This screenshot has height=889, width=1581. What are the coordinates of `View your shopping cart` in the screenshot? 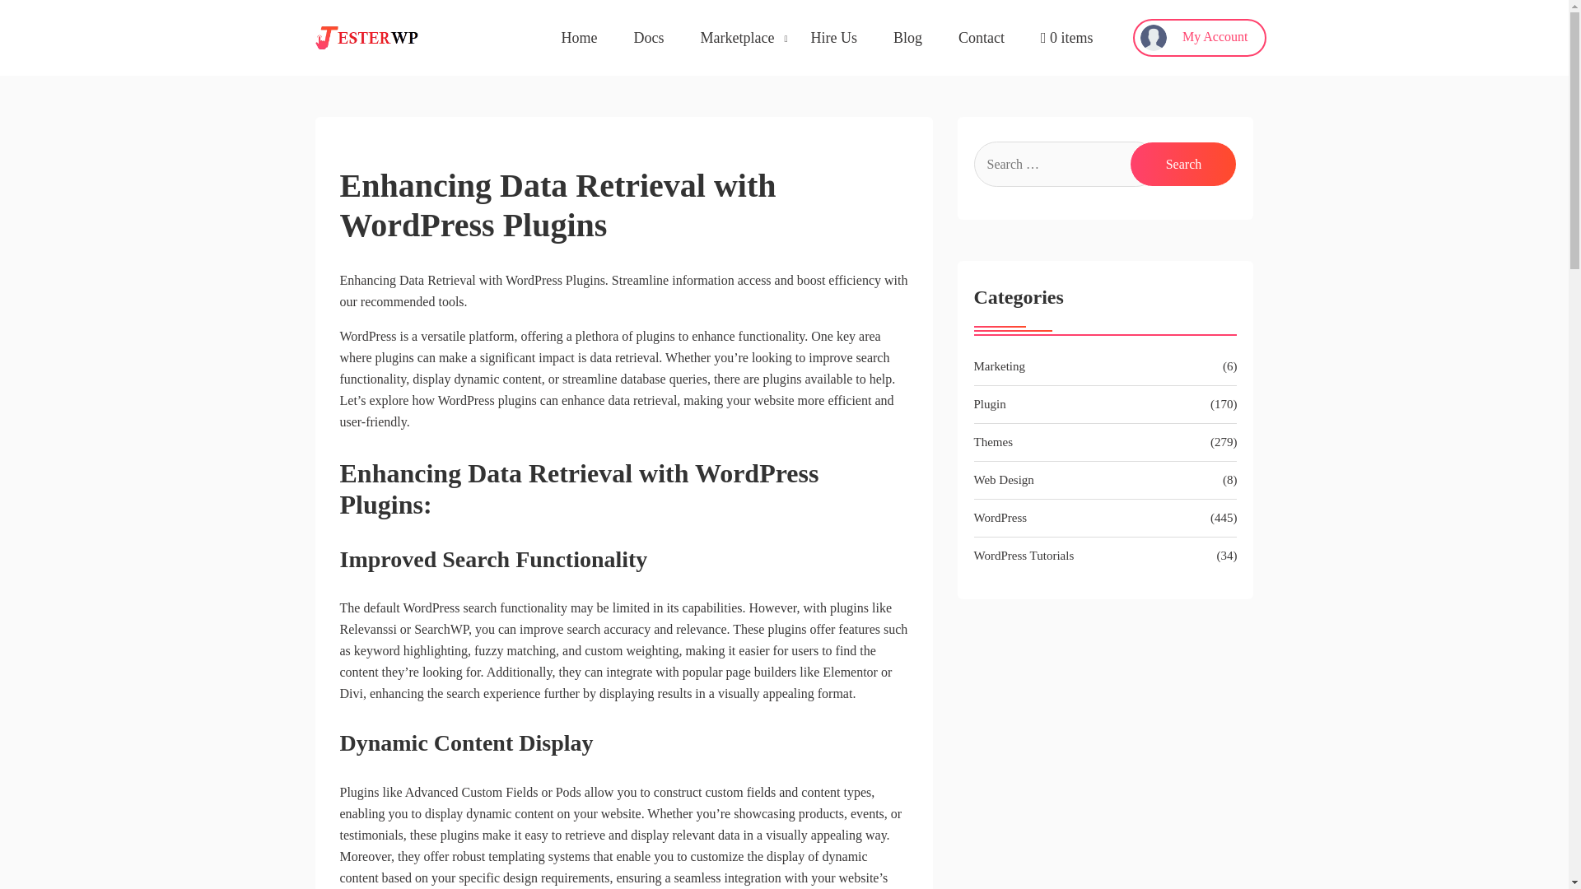 It's located at (1067, 38).